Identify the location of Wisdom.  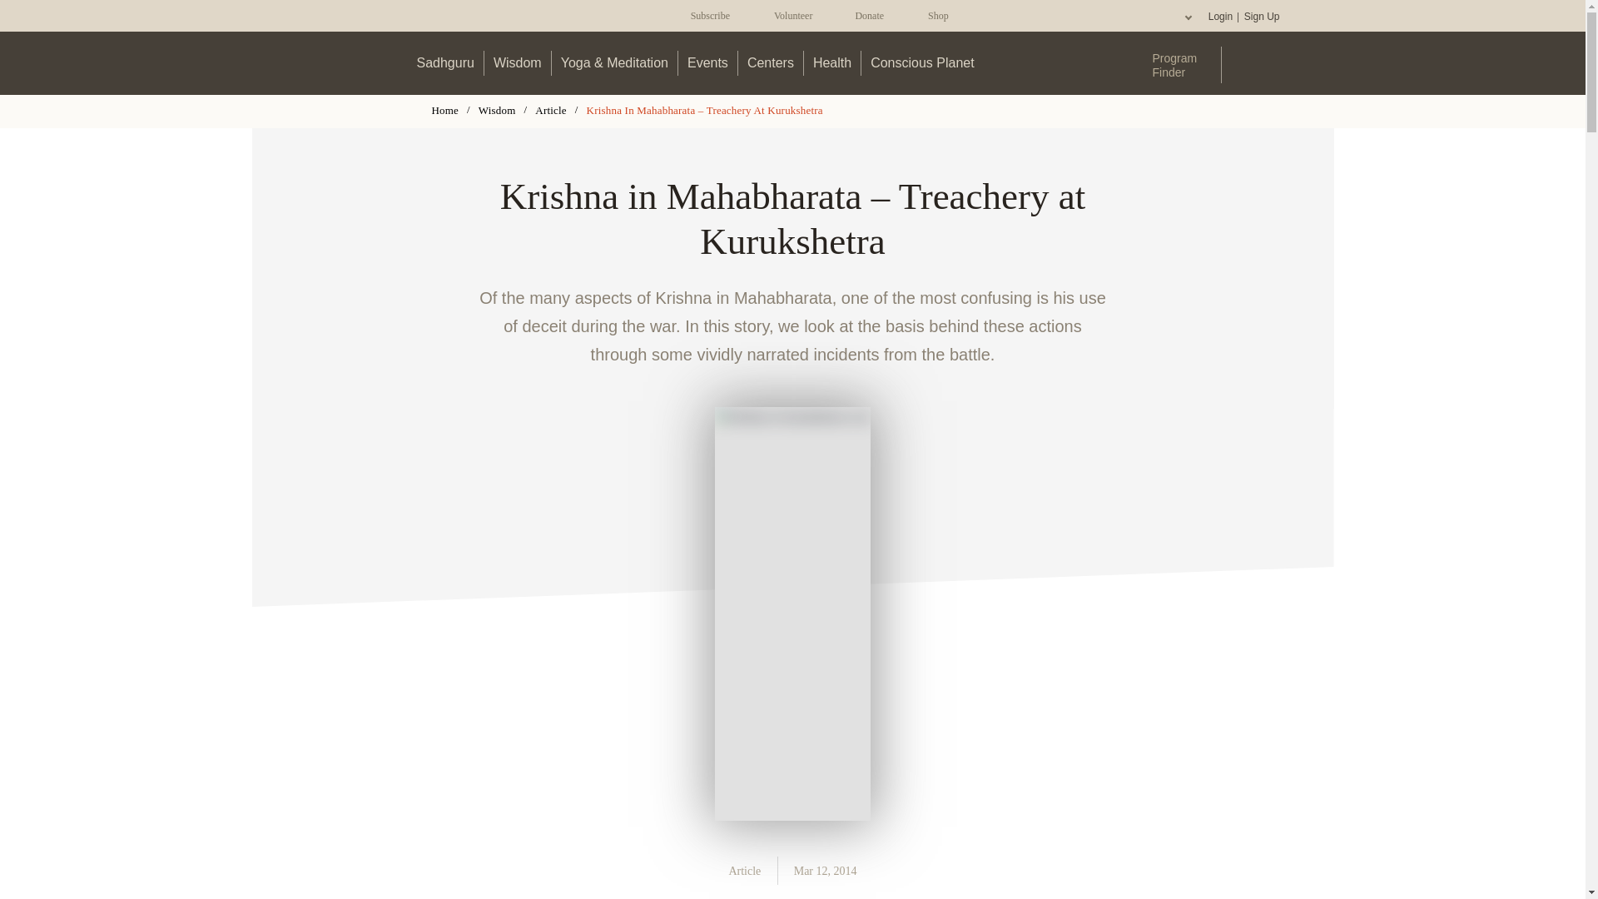
(518, 62).